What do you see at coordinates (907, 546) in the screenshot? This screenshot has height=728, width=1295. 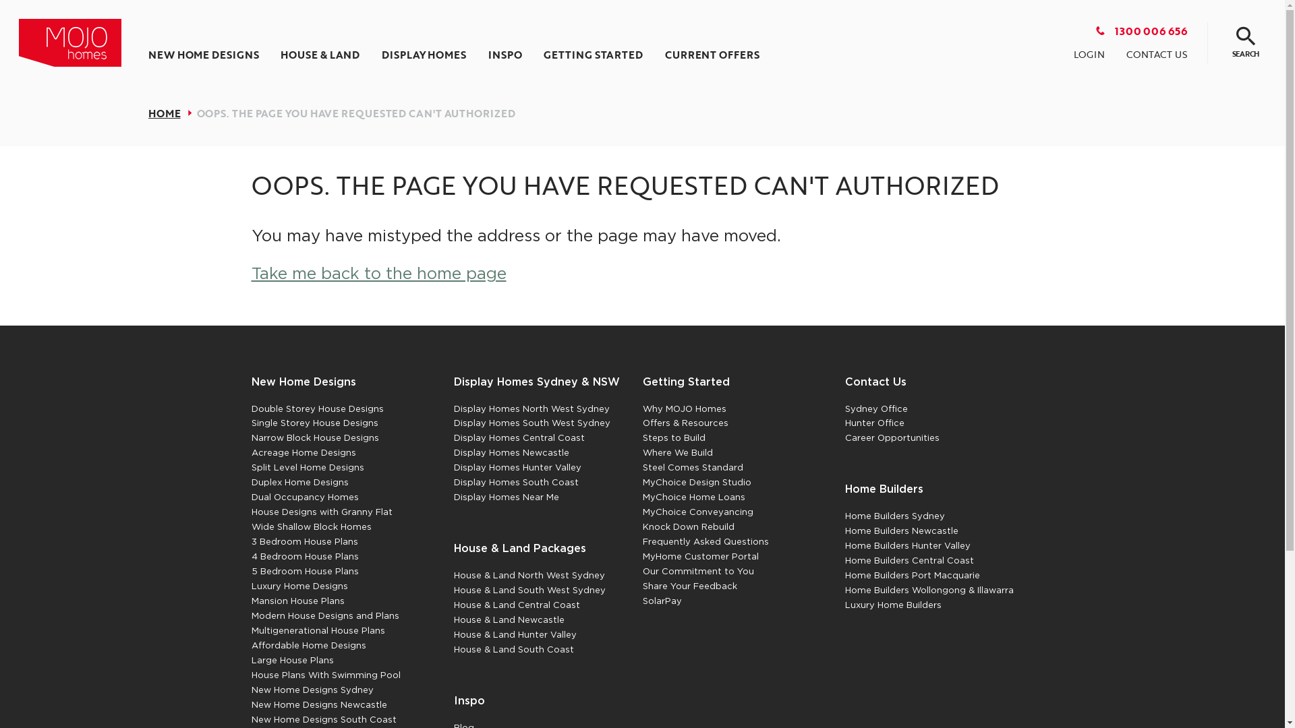 I see `Home Builders Hunter Valley` at bounding box center [907, 546].